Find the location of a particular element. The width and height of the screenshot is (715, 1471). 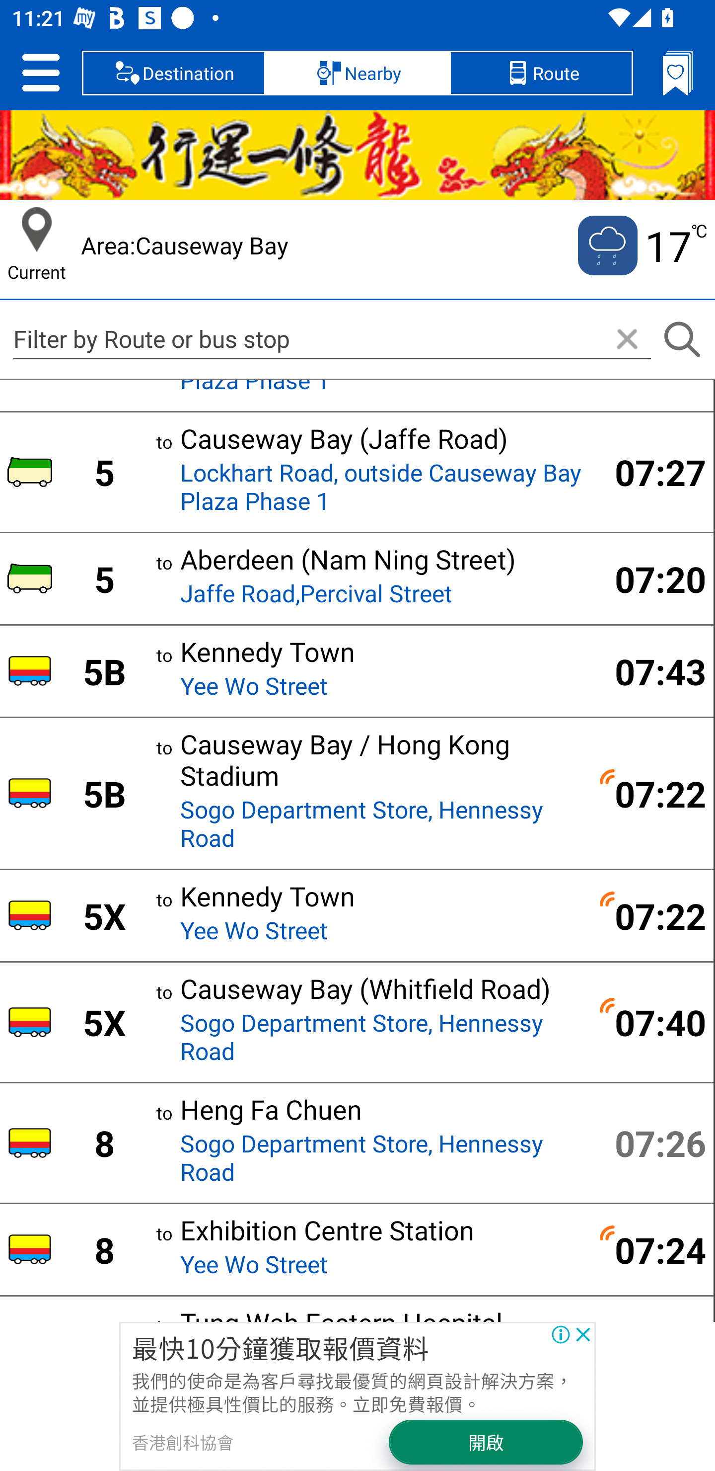

Search is located at coordinates (682, 340).